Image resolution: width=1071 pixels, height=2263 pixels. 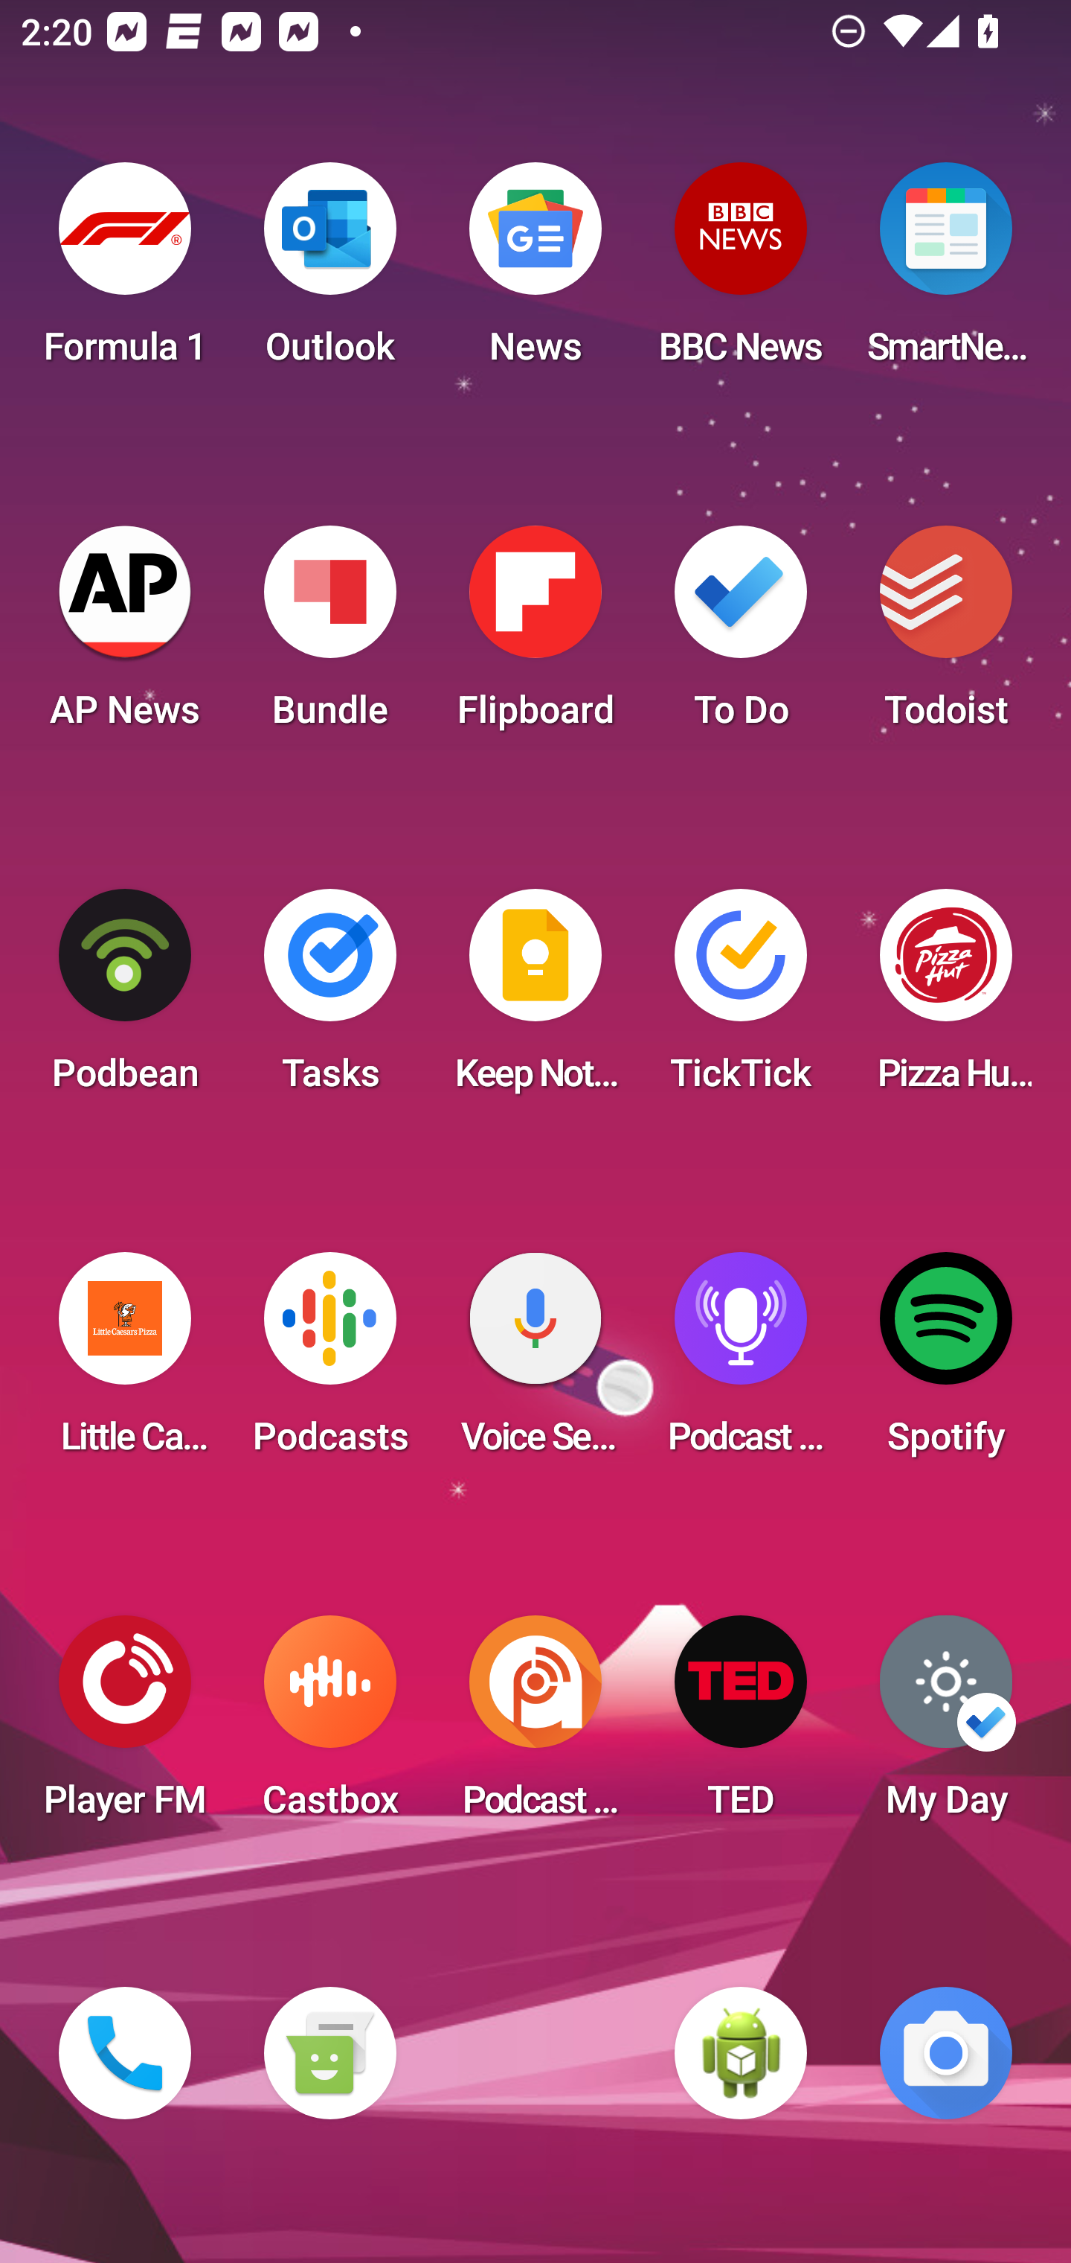 What do you see at coordinates (535, 636) in the screenshot?
I see `Flipboard` at bounding box center [535, 636].